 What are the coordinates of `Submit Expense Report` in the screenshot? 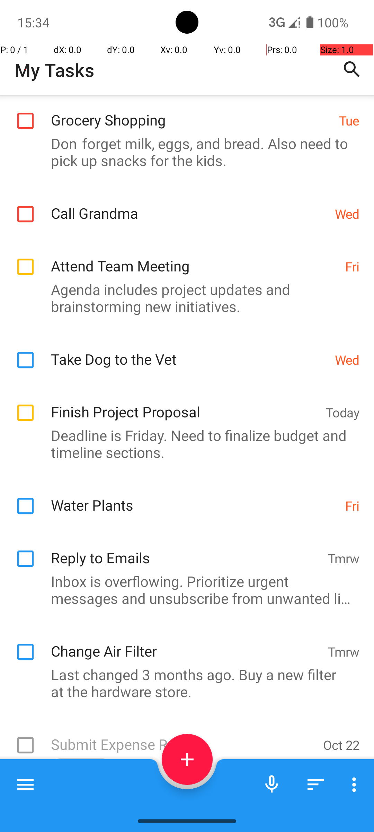 It's located at (184, 737).